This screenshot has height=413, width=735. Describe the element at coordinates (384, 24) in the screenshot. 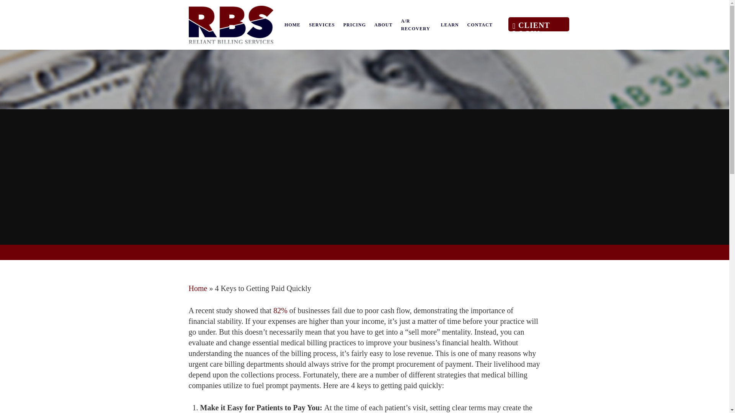

I see `ABOUT` at that location.